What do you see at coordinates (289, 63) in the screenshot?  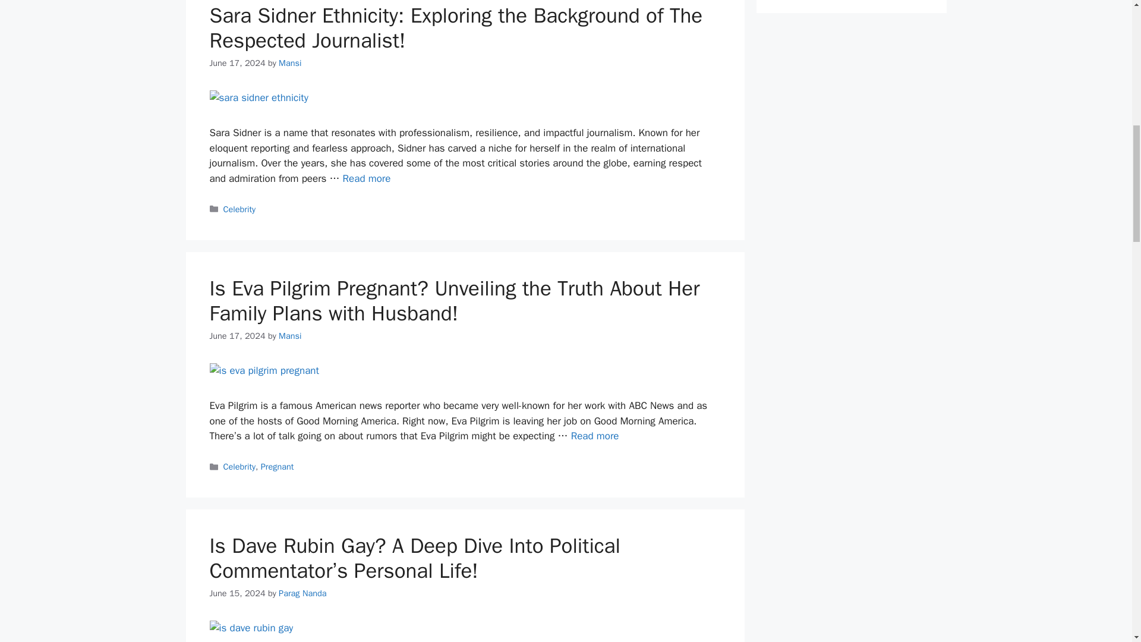 I see `Mansi` at bounding box center [289, 63].